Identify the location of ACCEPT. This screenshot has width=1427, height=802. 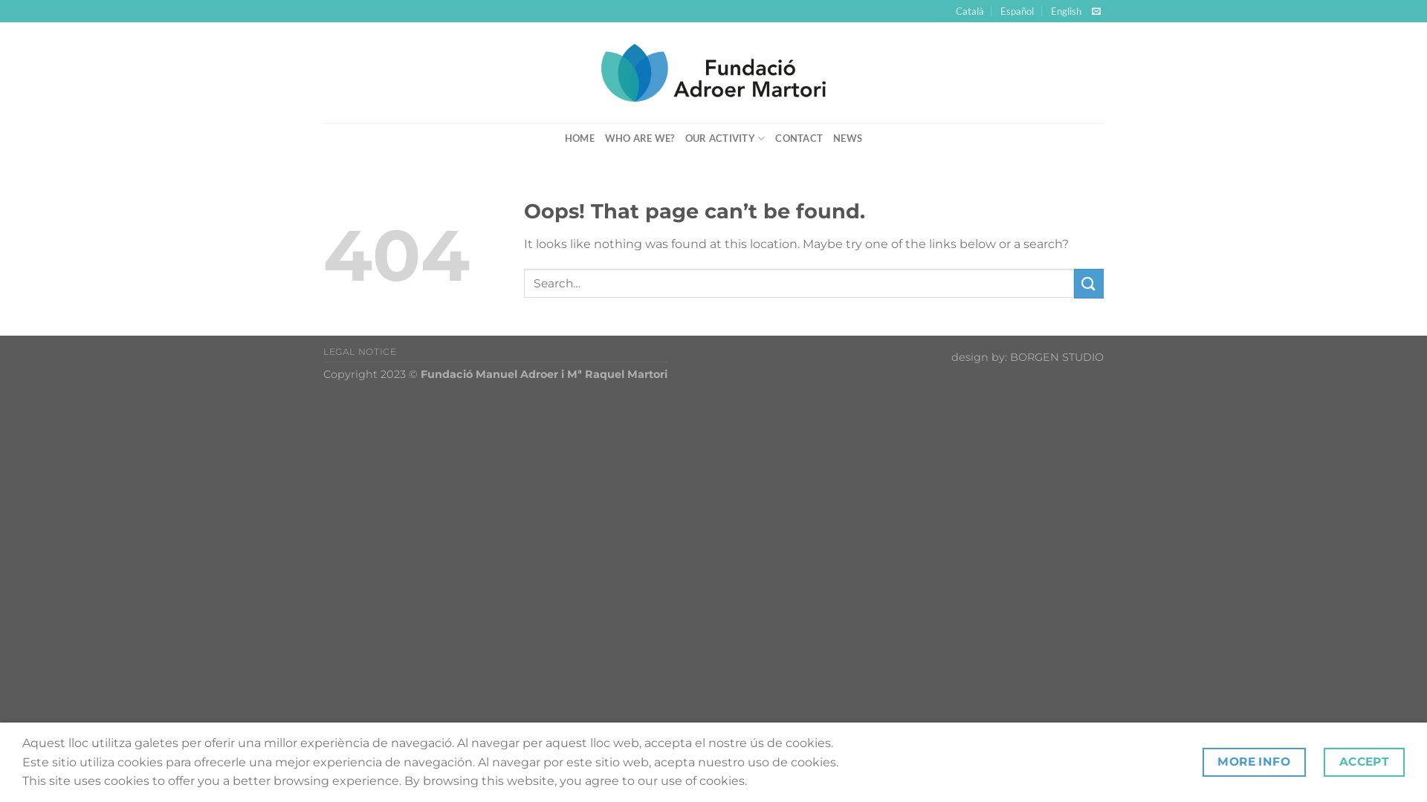
(1365, 762).